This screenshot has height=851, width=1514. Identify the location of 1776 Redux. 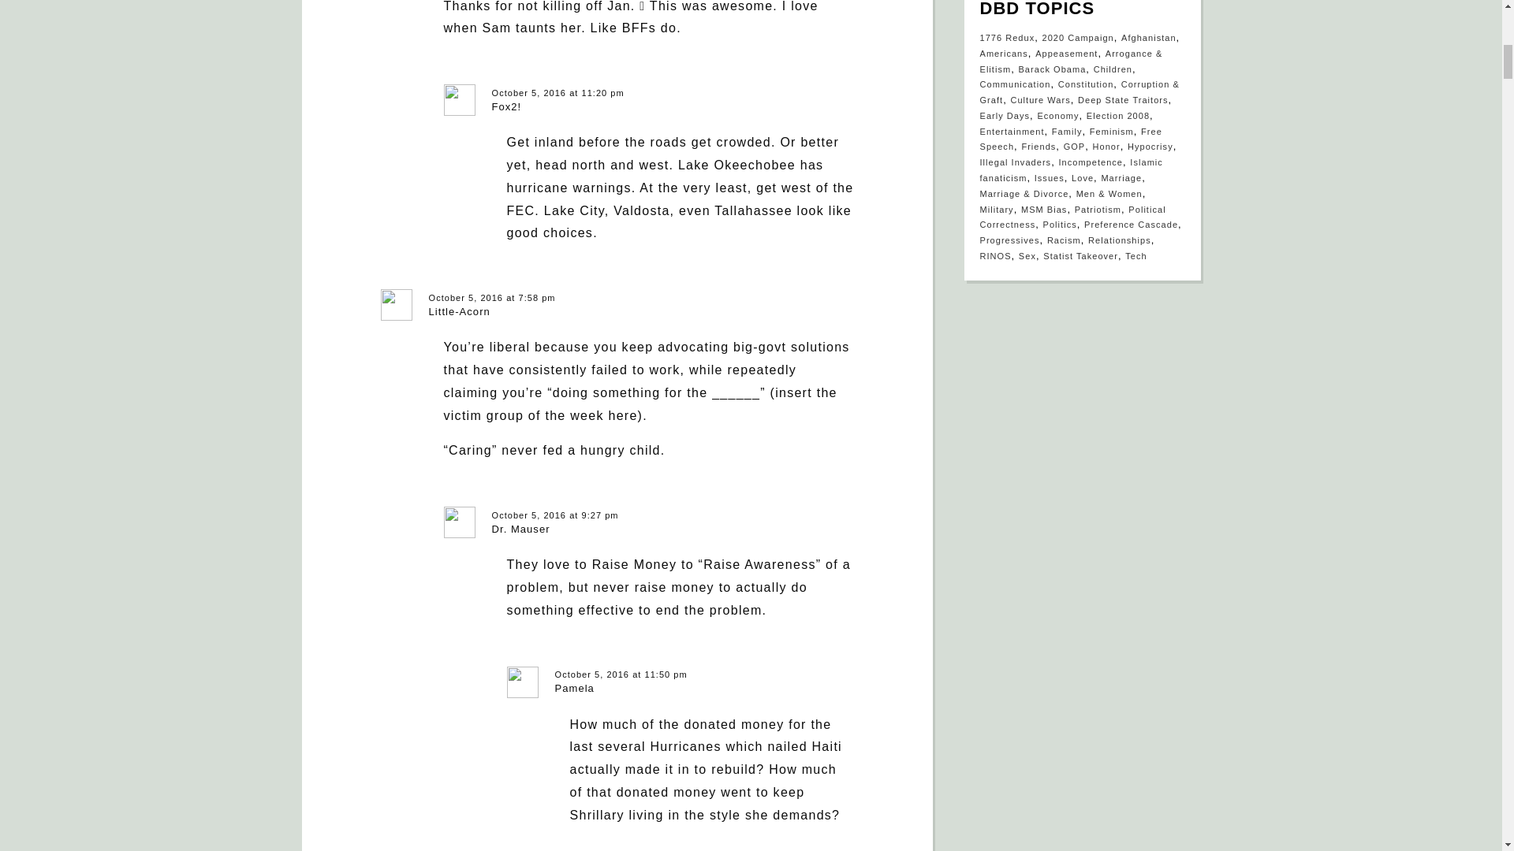
(1006, 38).